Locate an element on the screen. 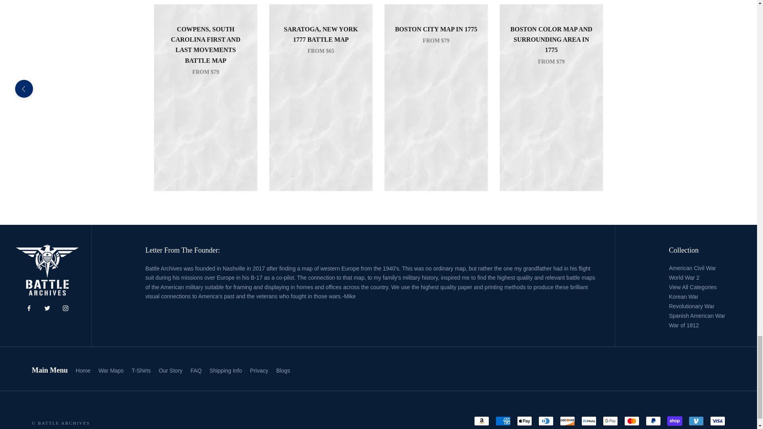 Image resolution: width=763 pixels, height=429 pixels. American Express is located at coordinates (503, 421).